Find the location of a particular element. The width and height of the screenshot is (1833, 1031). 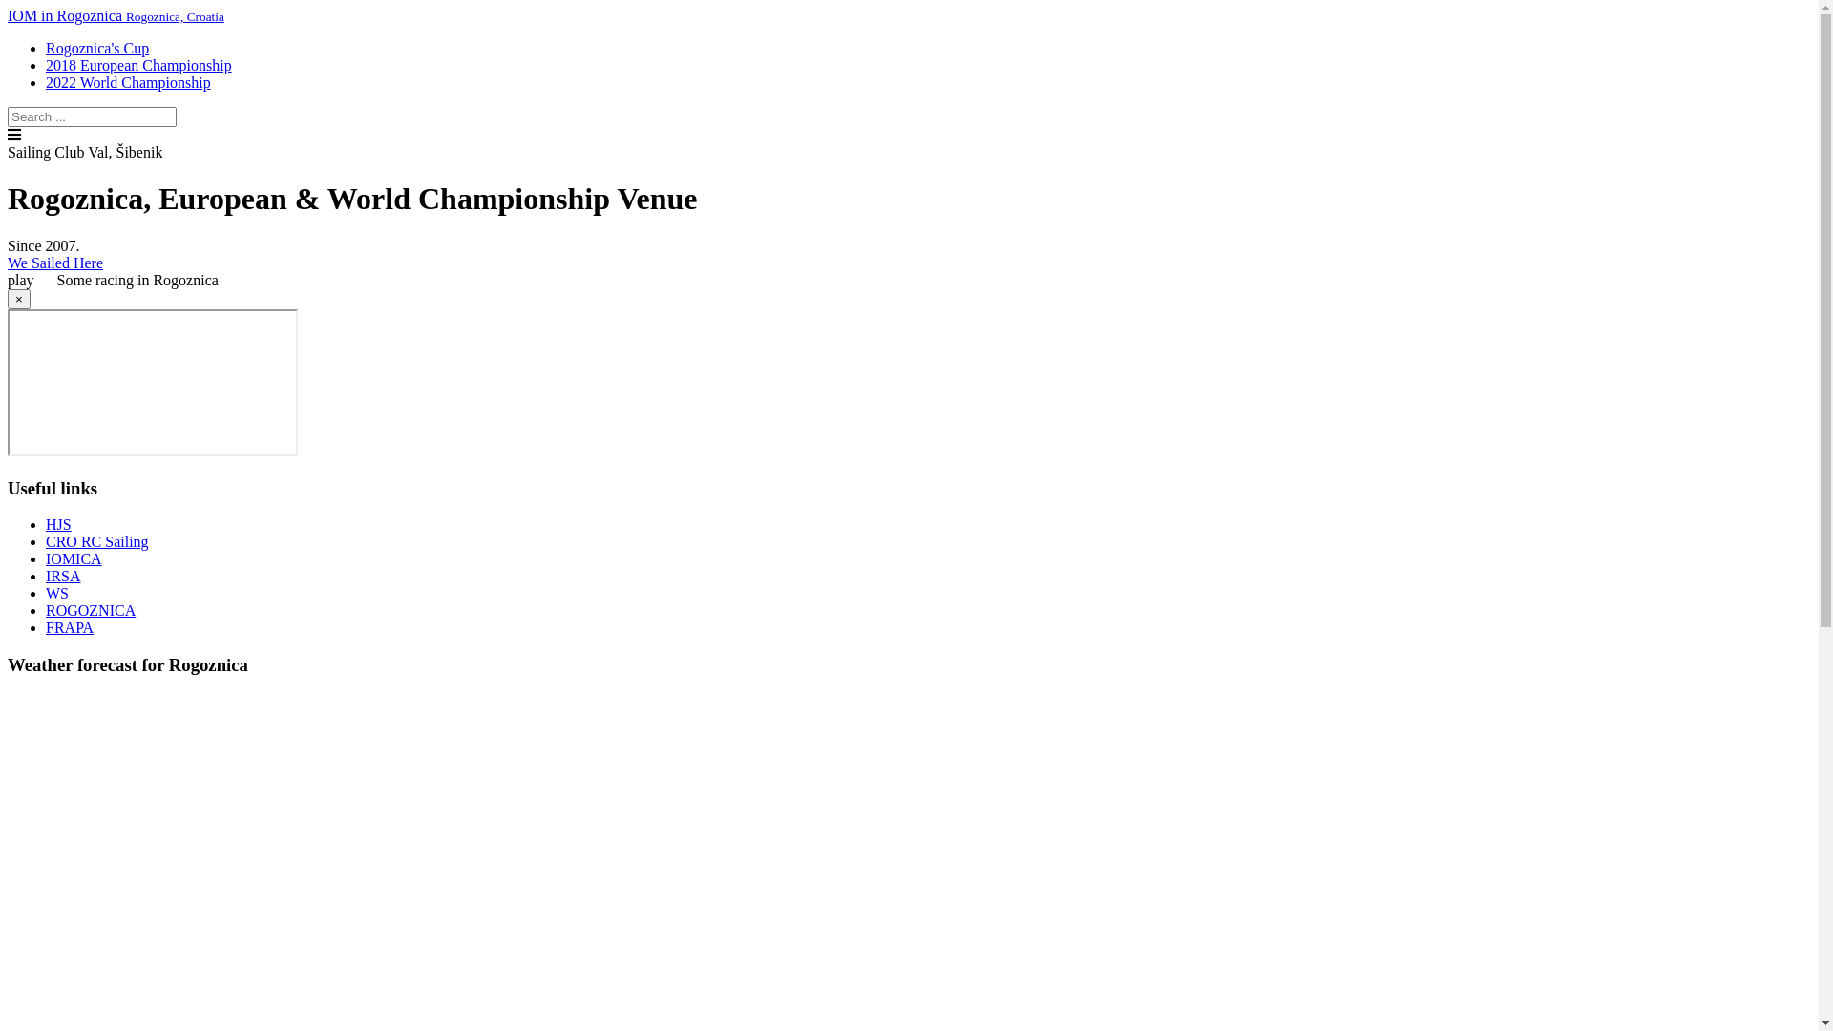

WS is located at coordinates (57, 593).